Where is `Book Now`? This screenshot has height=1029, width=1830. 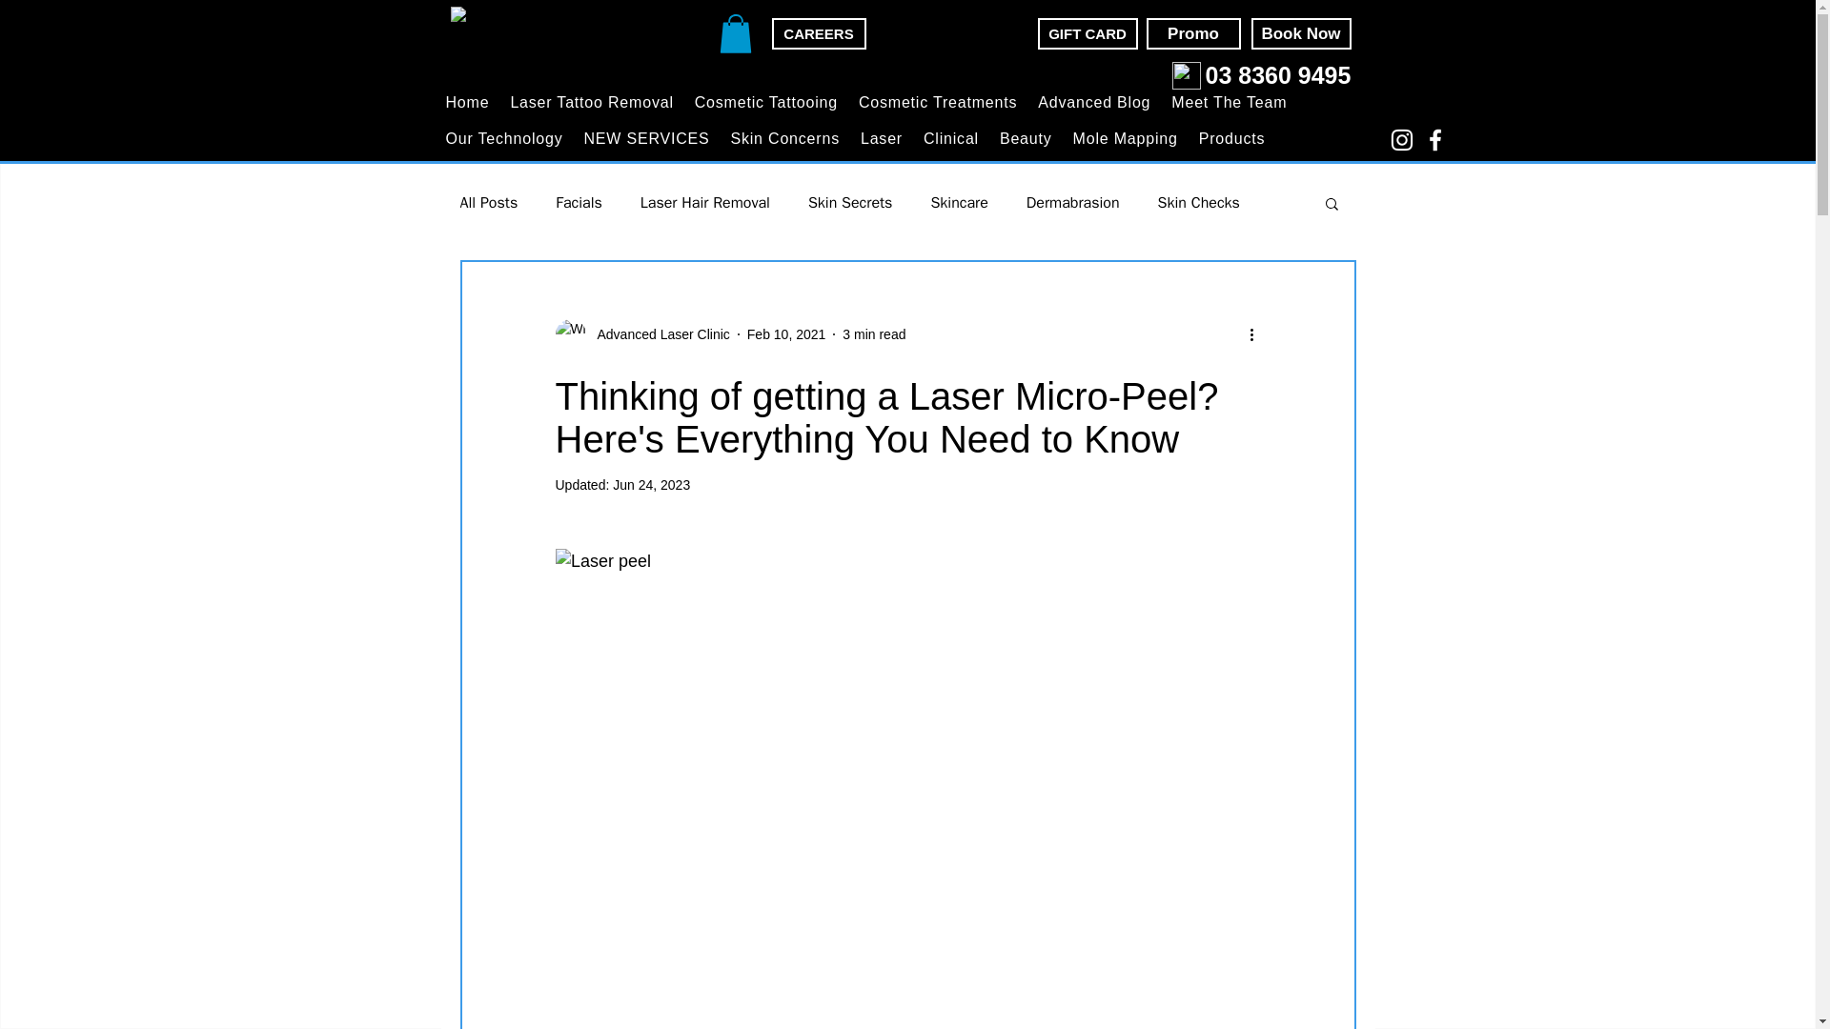 Book Now is located at coordinates (1300, 33).